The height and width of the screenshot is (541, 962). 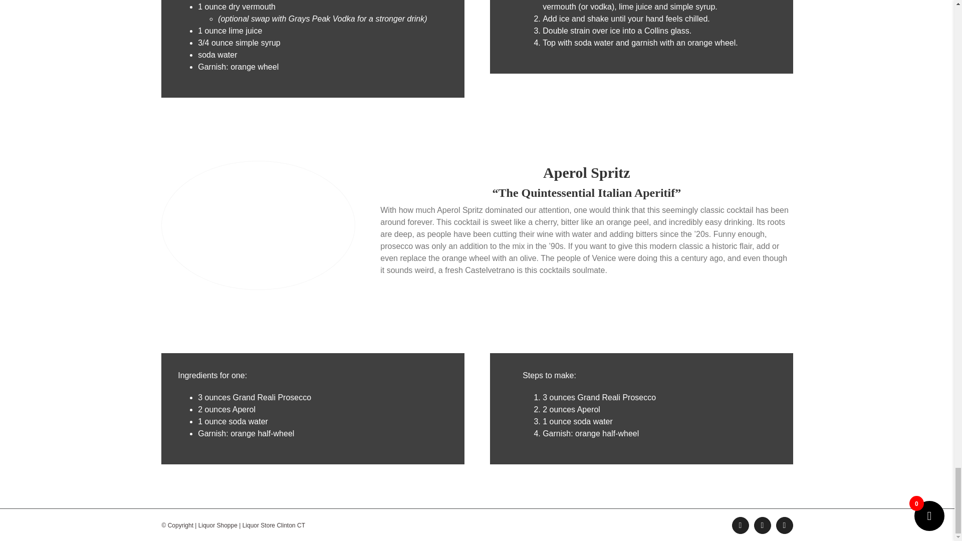 I want to click on Prosciutto Wrapped Dates, so click(x=258, y=225).